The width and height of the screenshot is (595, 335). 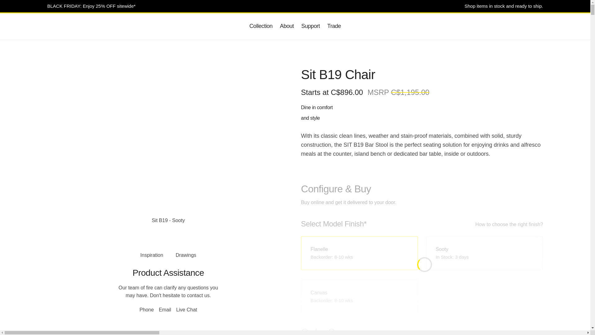 What do you see at coordinates (68, 24) in the screenshot?
I see `Blinde Design` at bounding box center [68, 24].